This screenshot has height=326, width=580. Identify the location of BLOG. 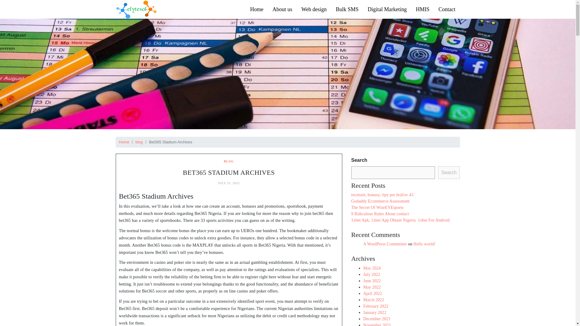
(229, 161).